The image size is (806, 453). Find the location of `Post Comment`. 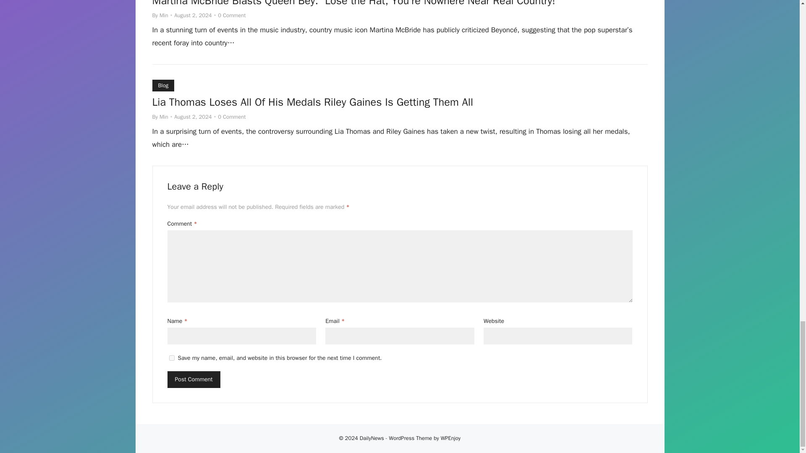

Post Comment is located at coordinates (193, 379).